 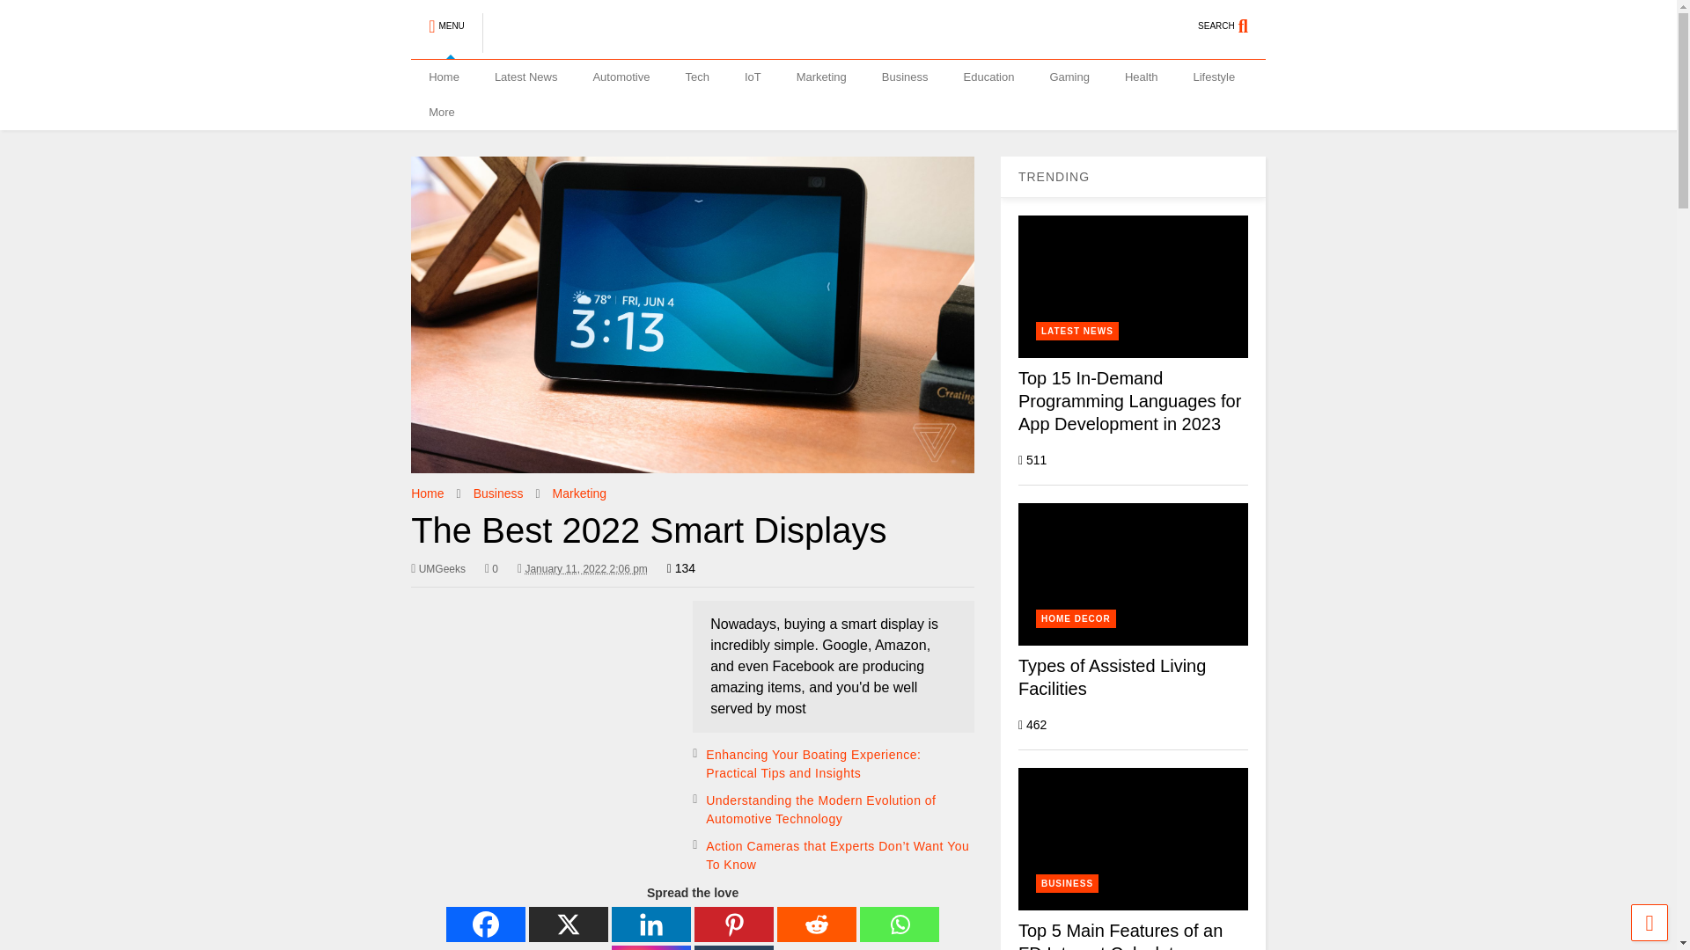 What do you see at coordinates (585, 569) in the screenshot?
I see `January 11, 2022 2:06 pm` at bounding box center [585, 569].